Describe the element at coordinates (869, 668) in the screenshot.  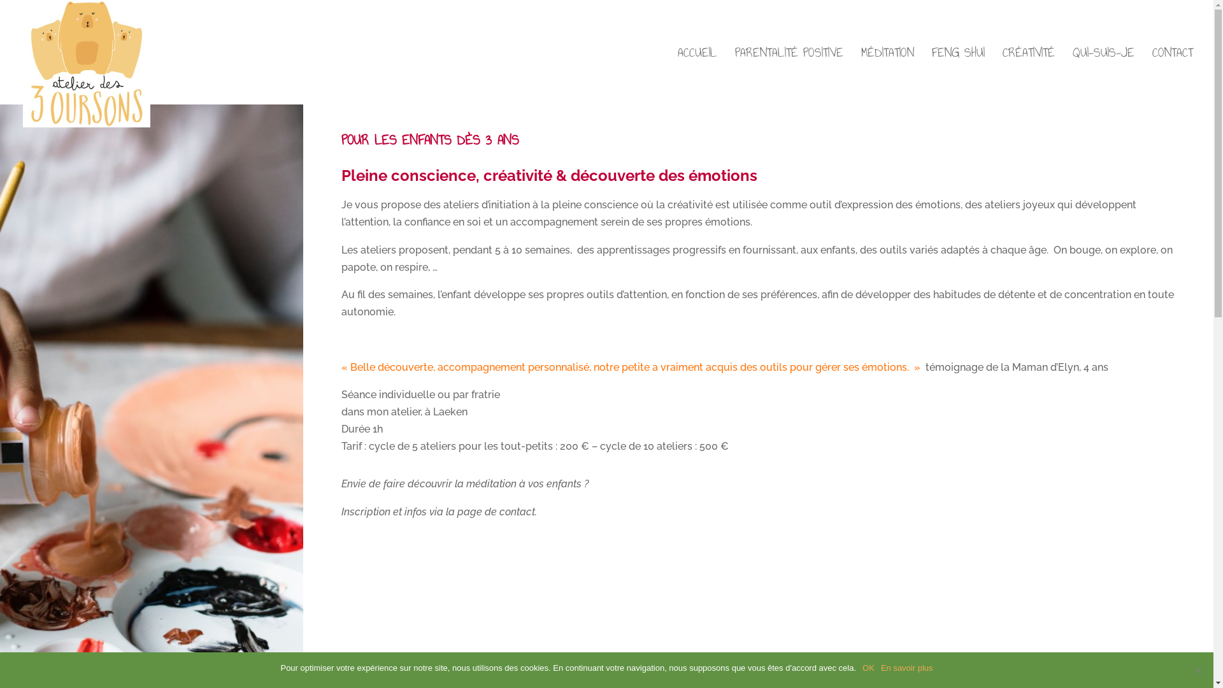
I see `OK` at that location.